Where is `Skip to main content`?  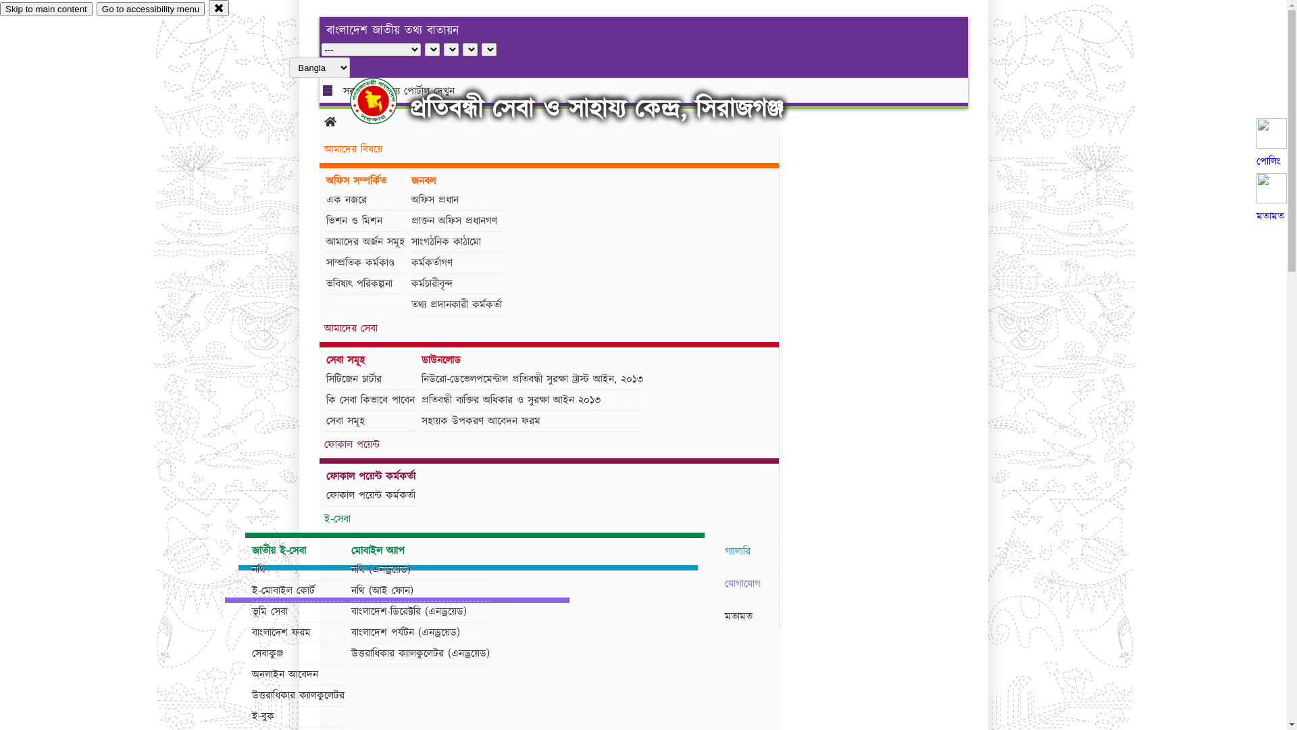 Skip to main content is located at coordinates (46, 9).